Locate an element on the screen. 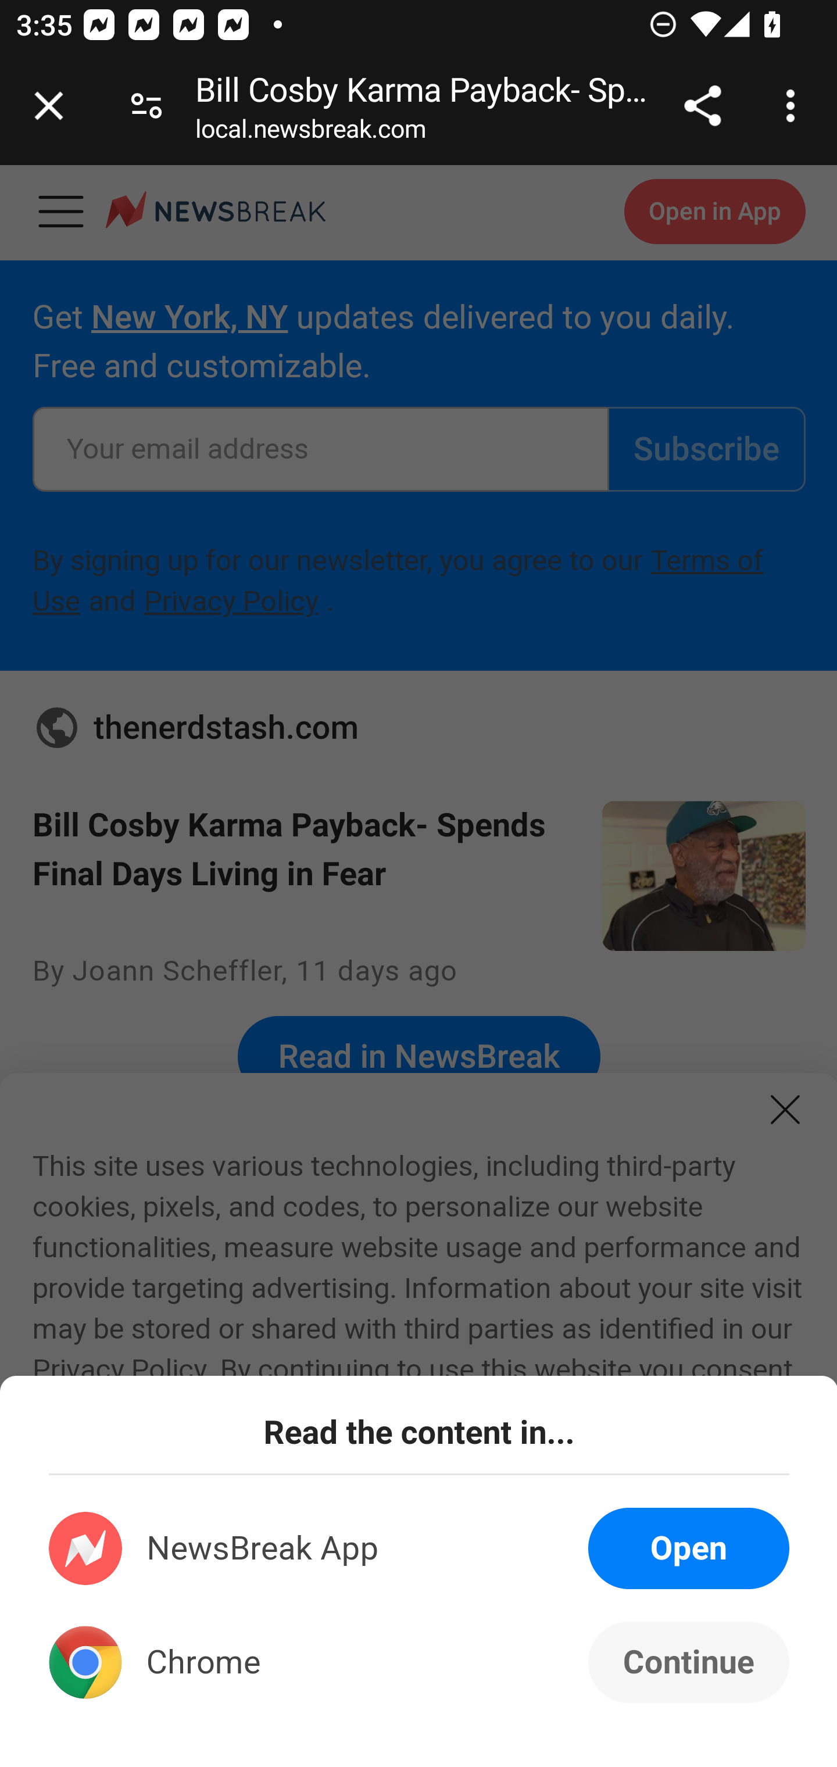 The width and height of the screenshot is (837, 1767). Continue is located at coordinates (688, 1662).